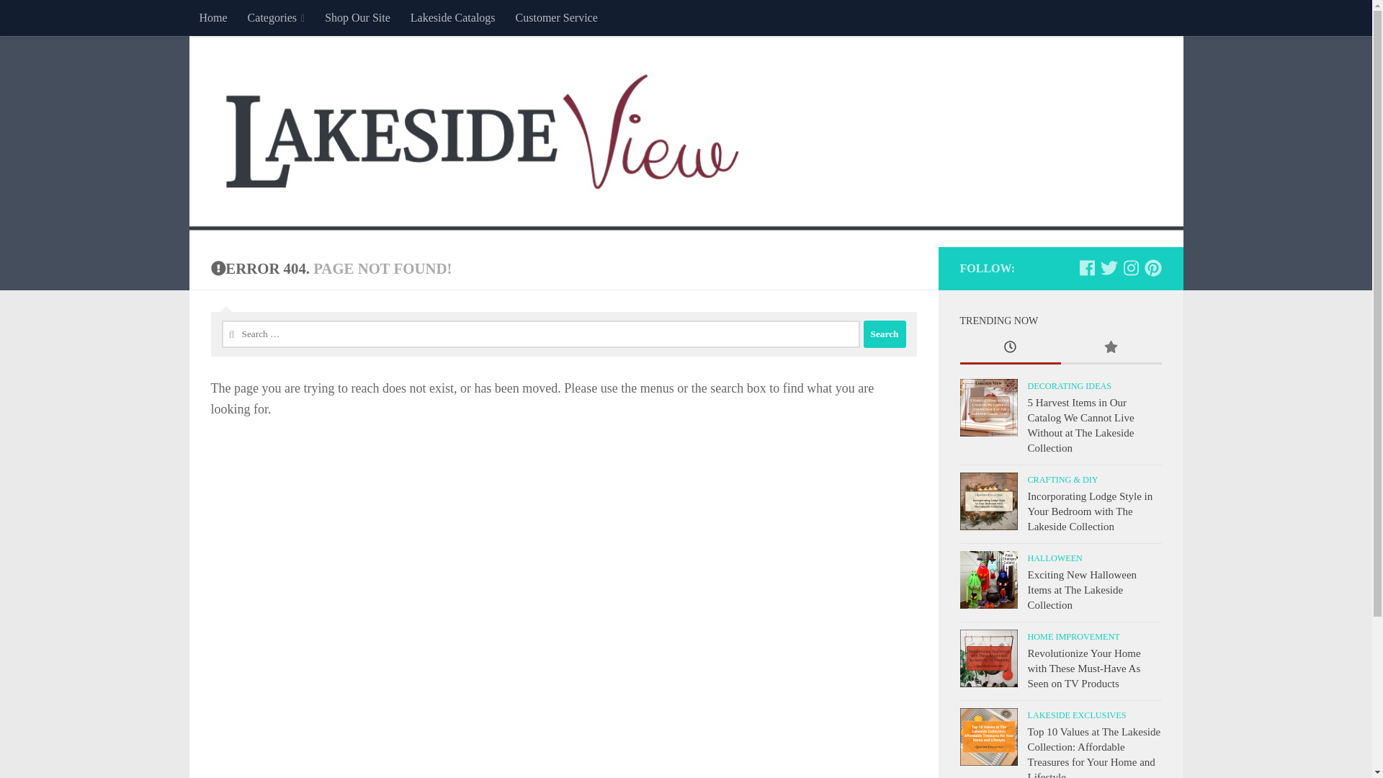 This screenshot has width=1383, height=778. I want to click on Shop Our Site, so click(357, 17).